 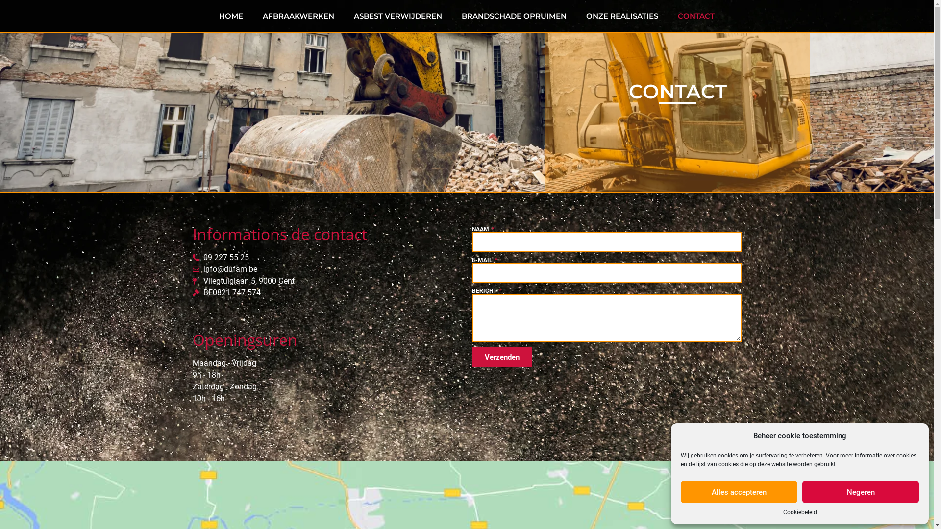 I want to click on info@dufam.be, so click(x=327, y=269).